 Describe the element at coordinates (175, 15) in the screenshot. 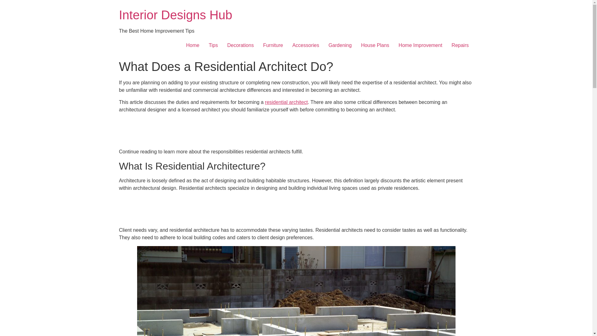

I see `Home` at that location.